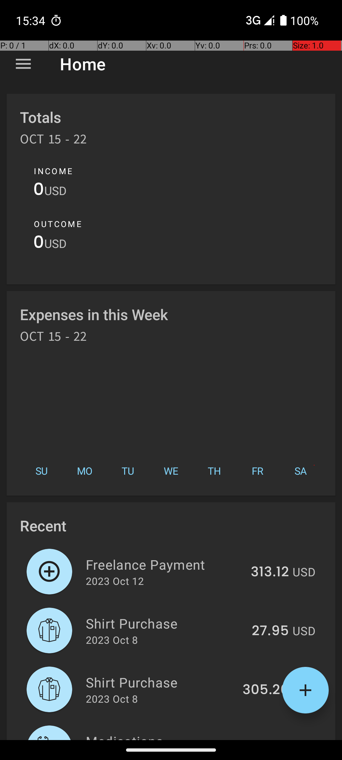  Describe the element at coordinates (115, 581) in the screenshot. I see `2023 Oct 12` at that location.